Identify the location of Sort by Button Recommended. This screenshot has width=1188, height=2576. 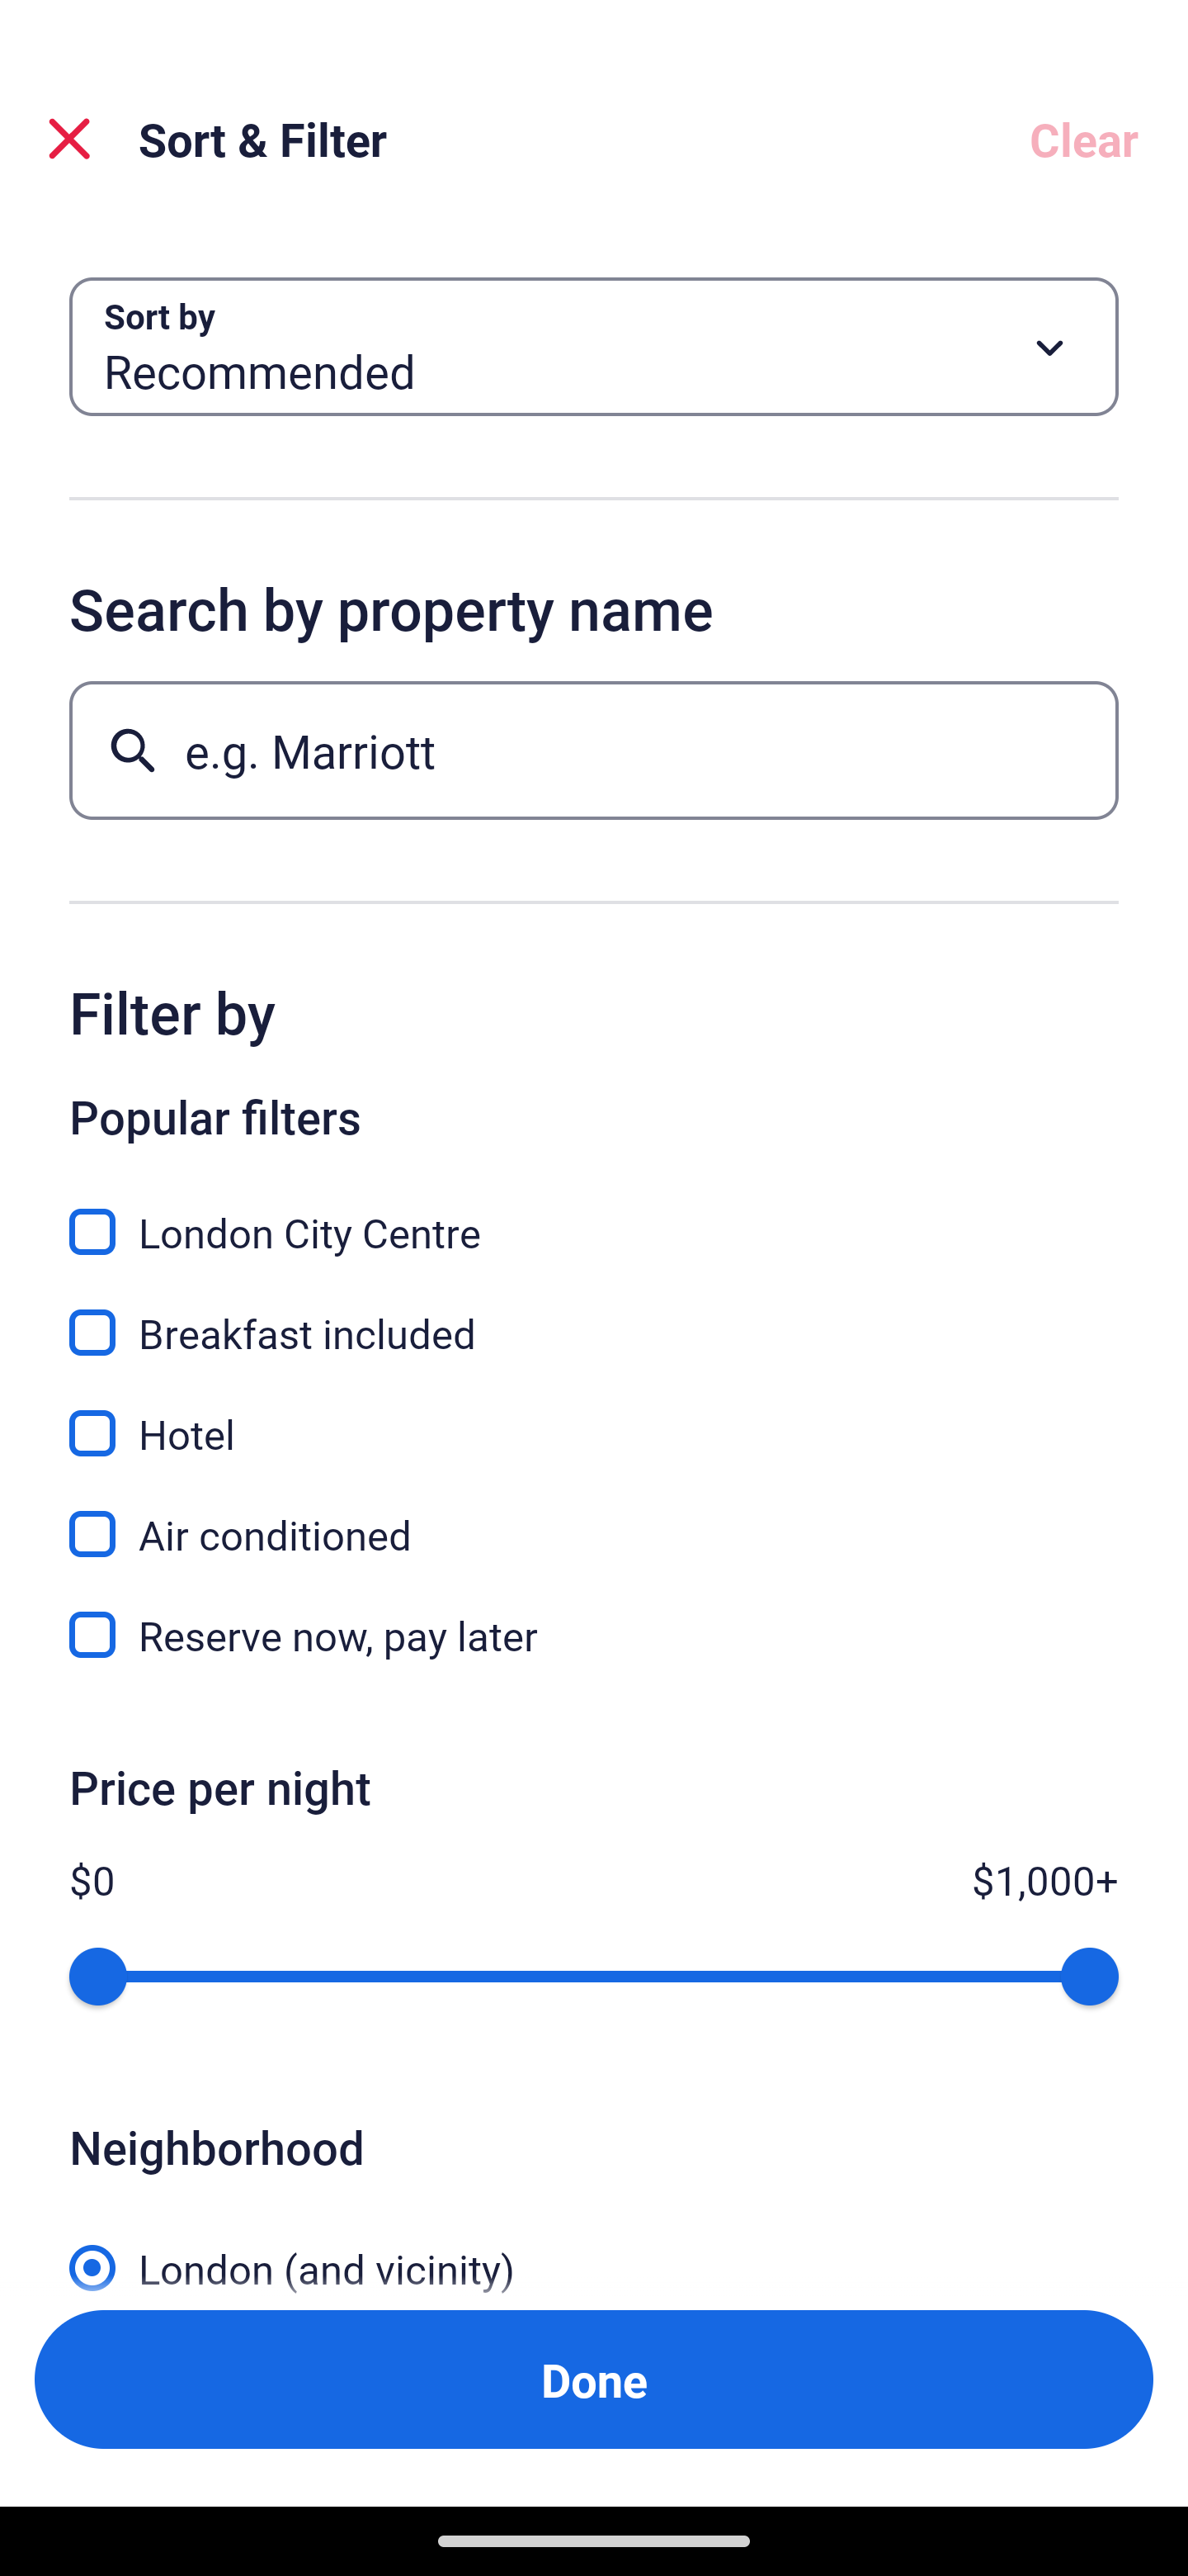
(594, 347).